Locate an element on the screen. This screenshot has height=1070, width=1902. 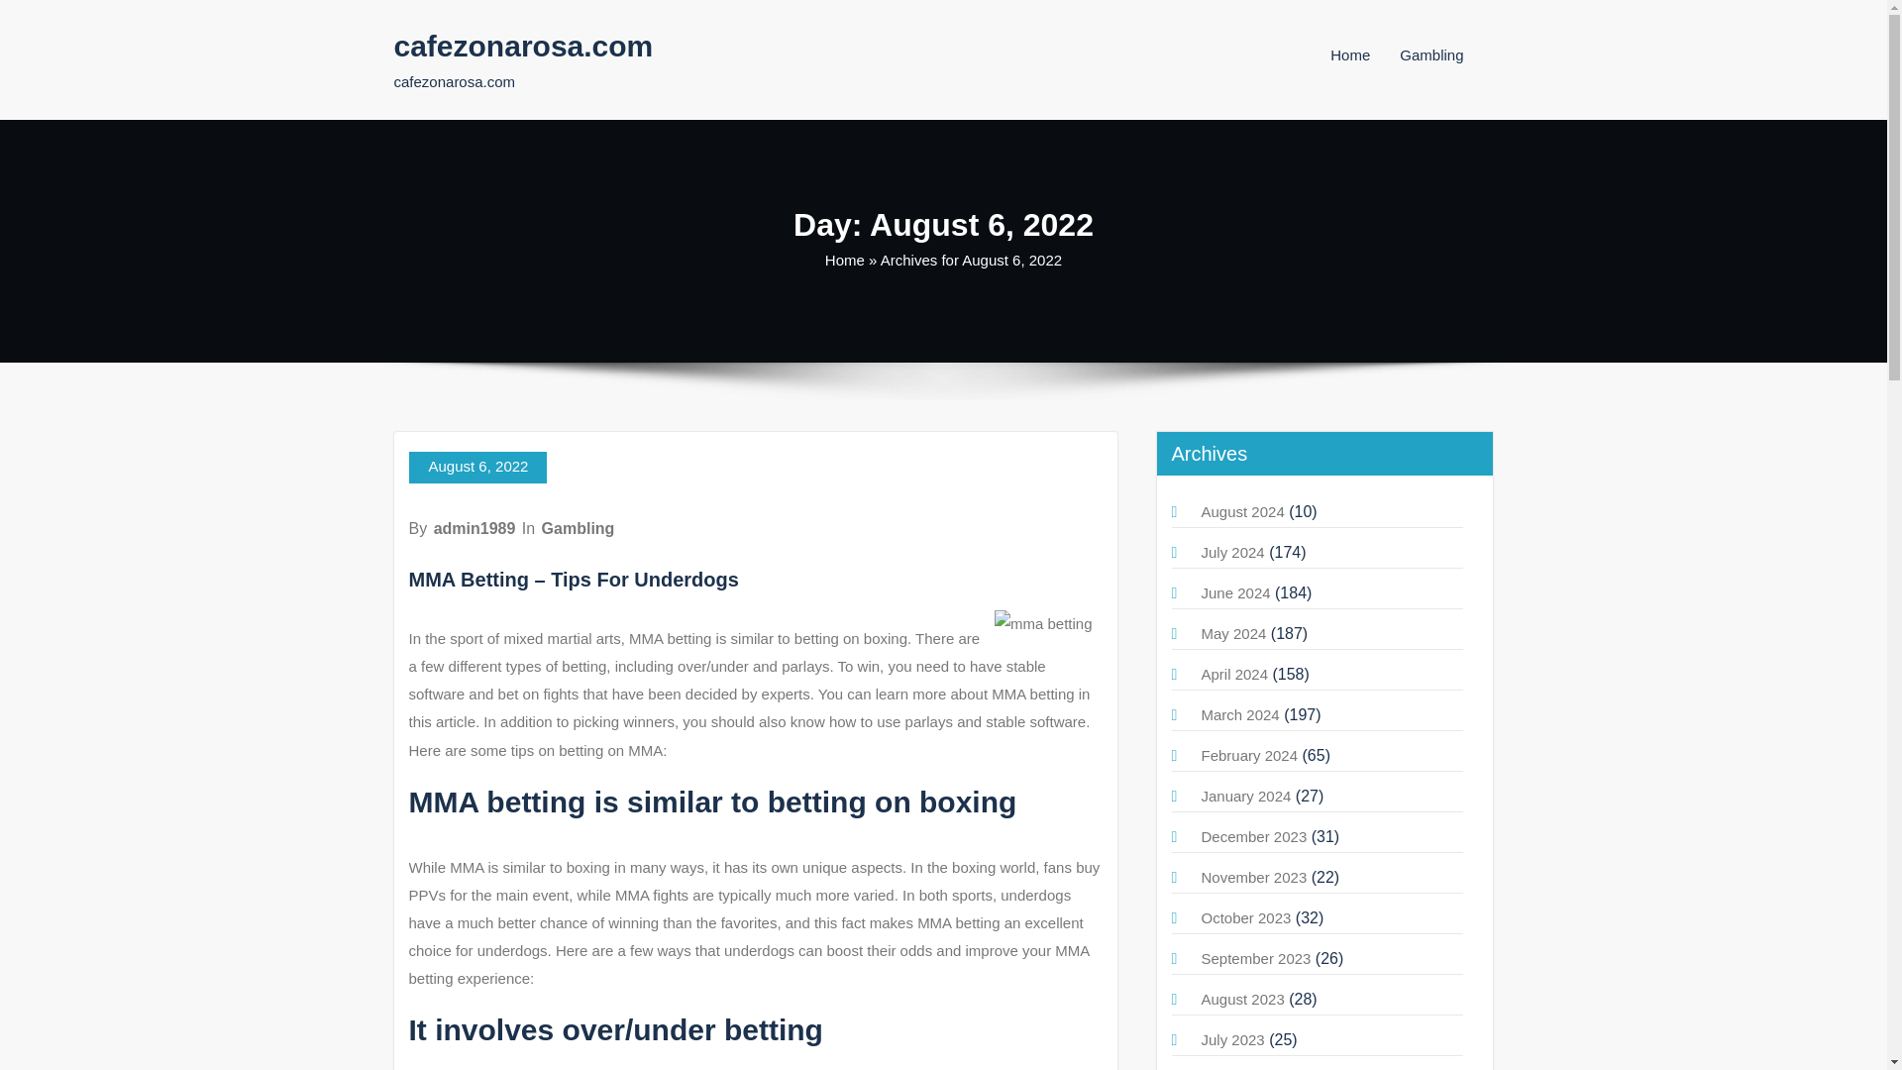
October 2023 is located at coordinates (1245, 917).